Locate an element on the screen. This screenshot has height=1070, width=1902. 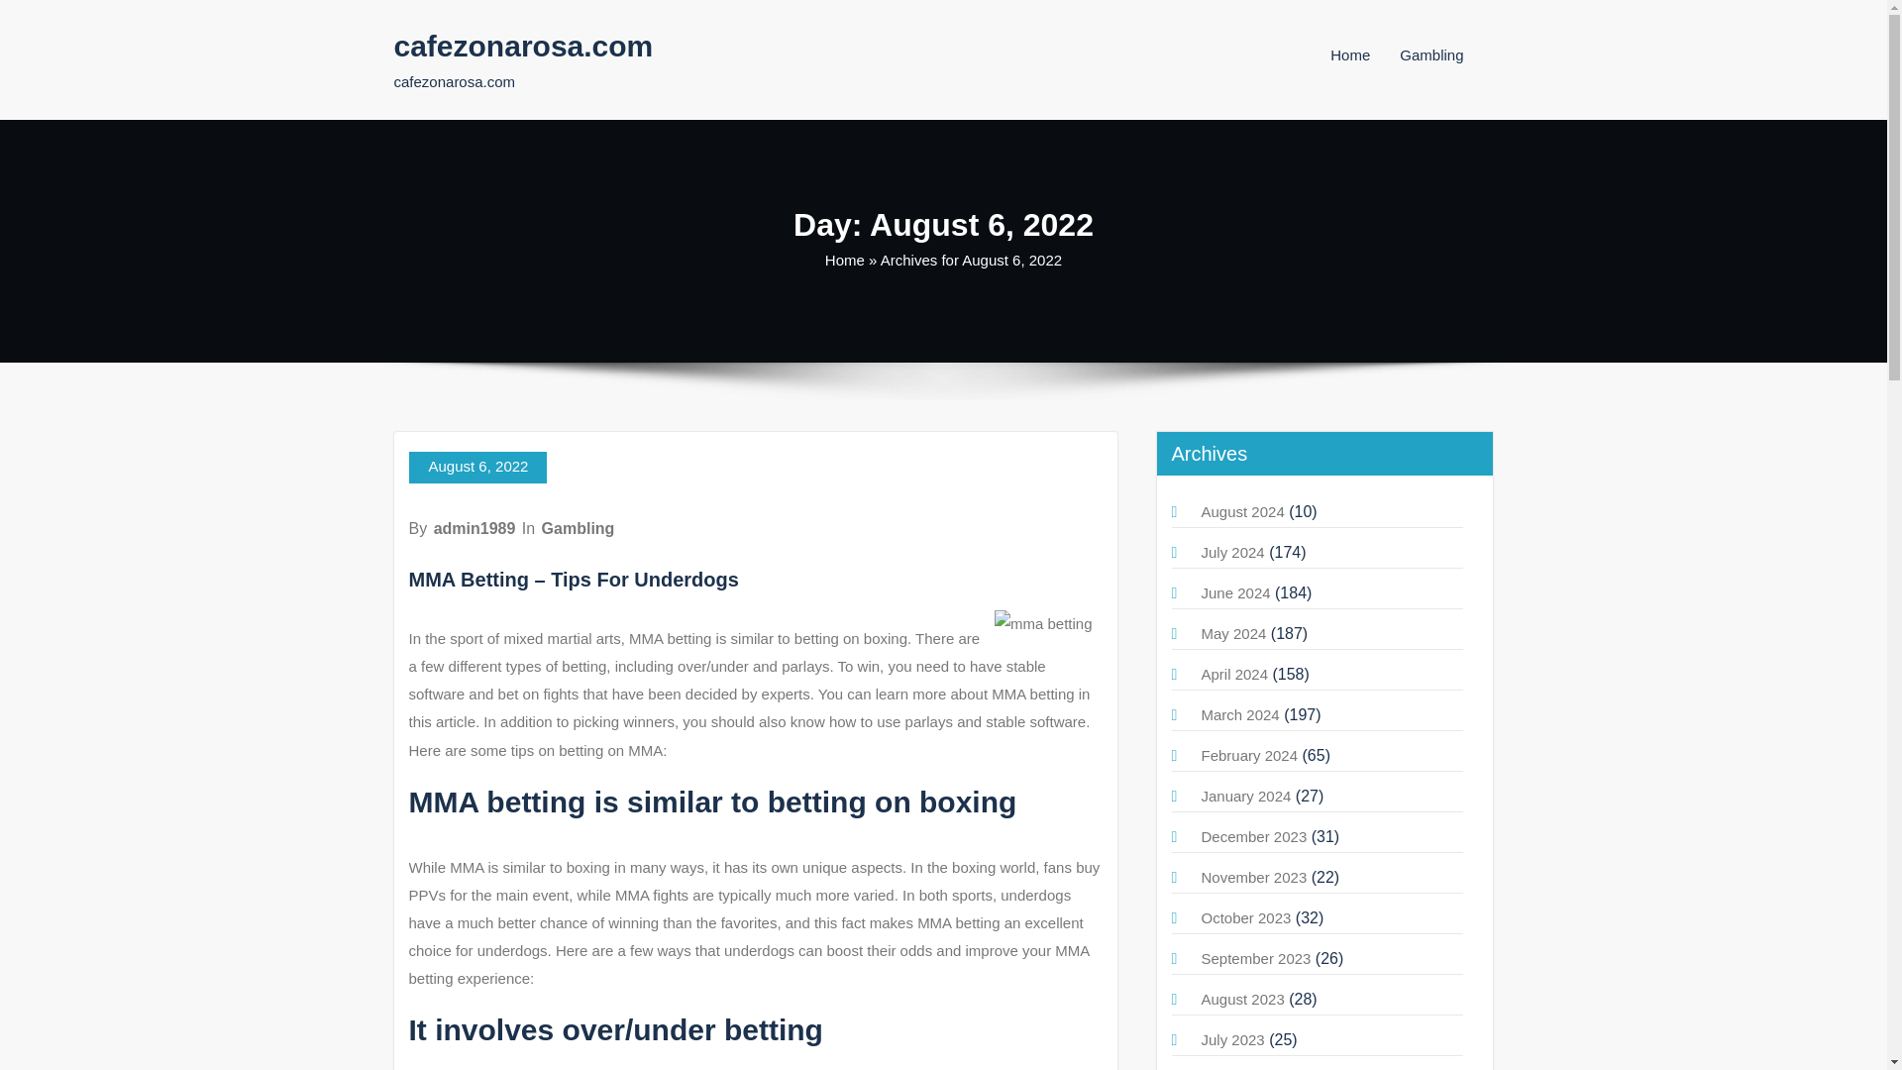
October 2023 is located at coordinates (1245, 917).